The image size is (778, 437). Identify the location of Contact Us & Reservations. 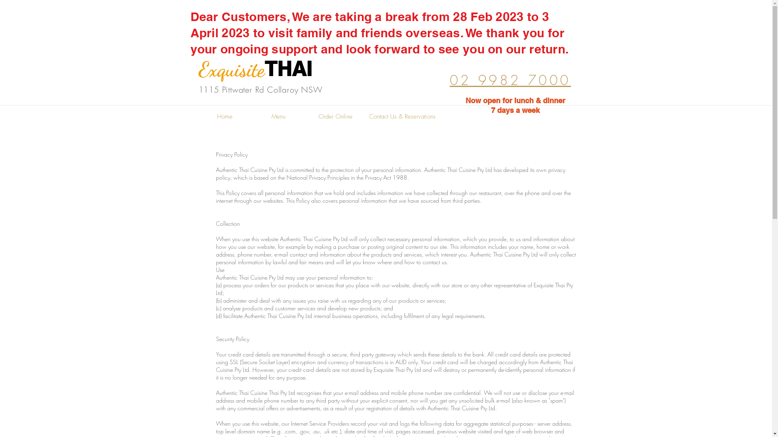
(402, 117).